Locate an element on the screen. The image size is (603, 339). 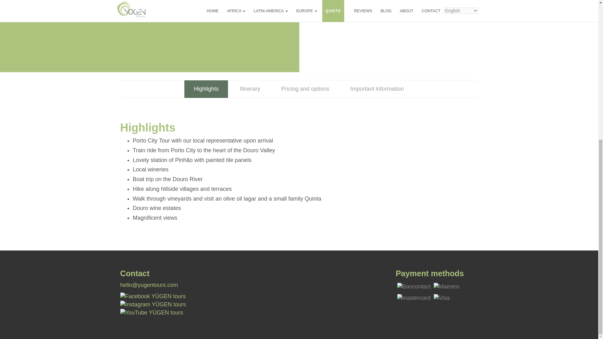
Pricing and options is located at coordinates (305, 89).